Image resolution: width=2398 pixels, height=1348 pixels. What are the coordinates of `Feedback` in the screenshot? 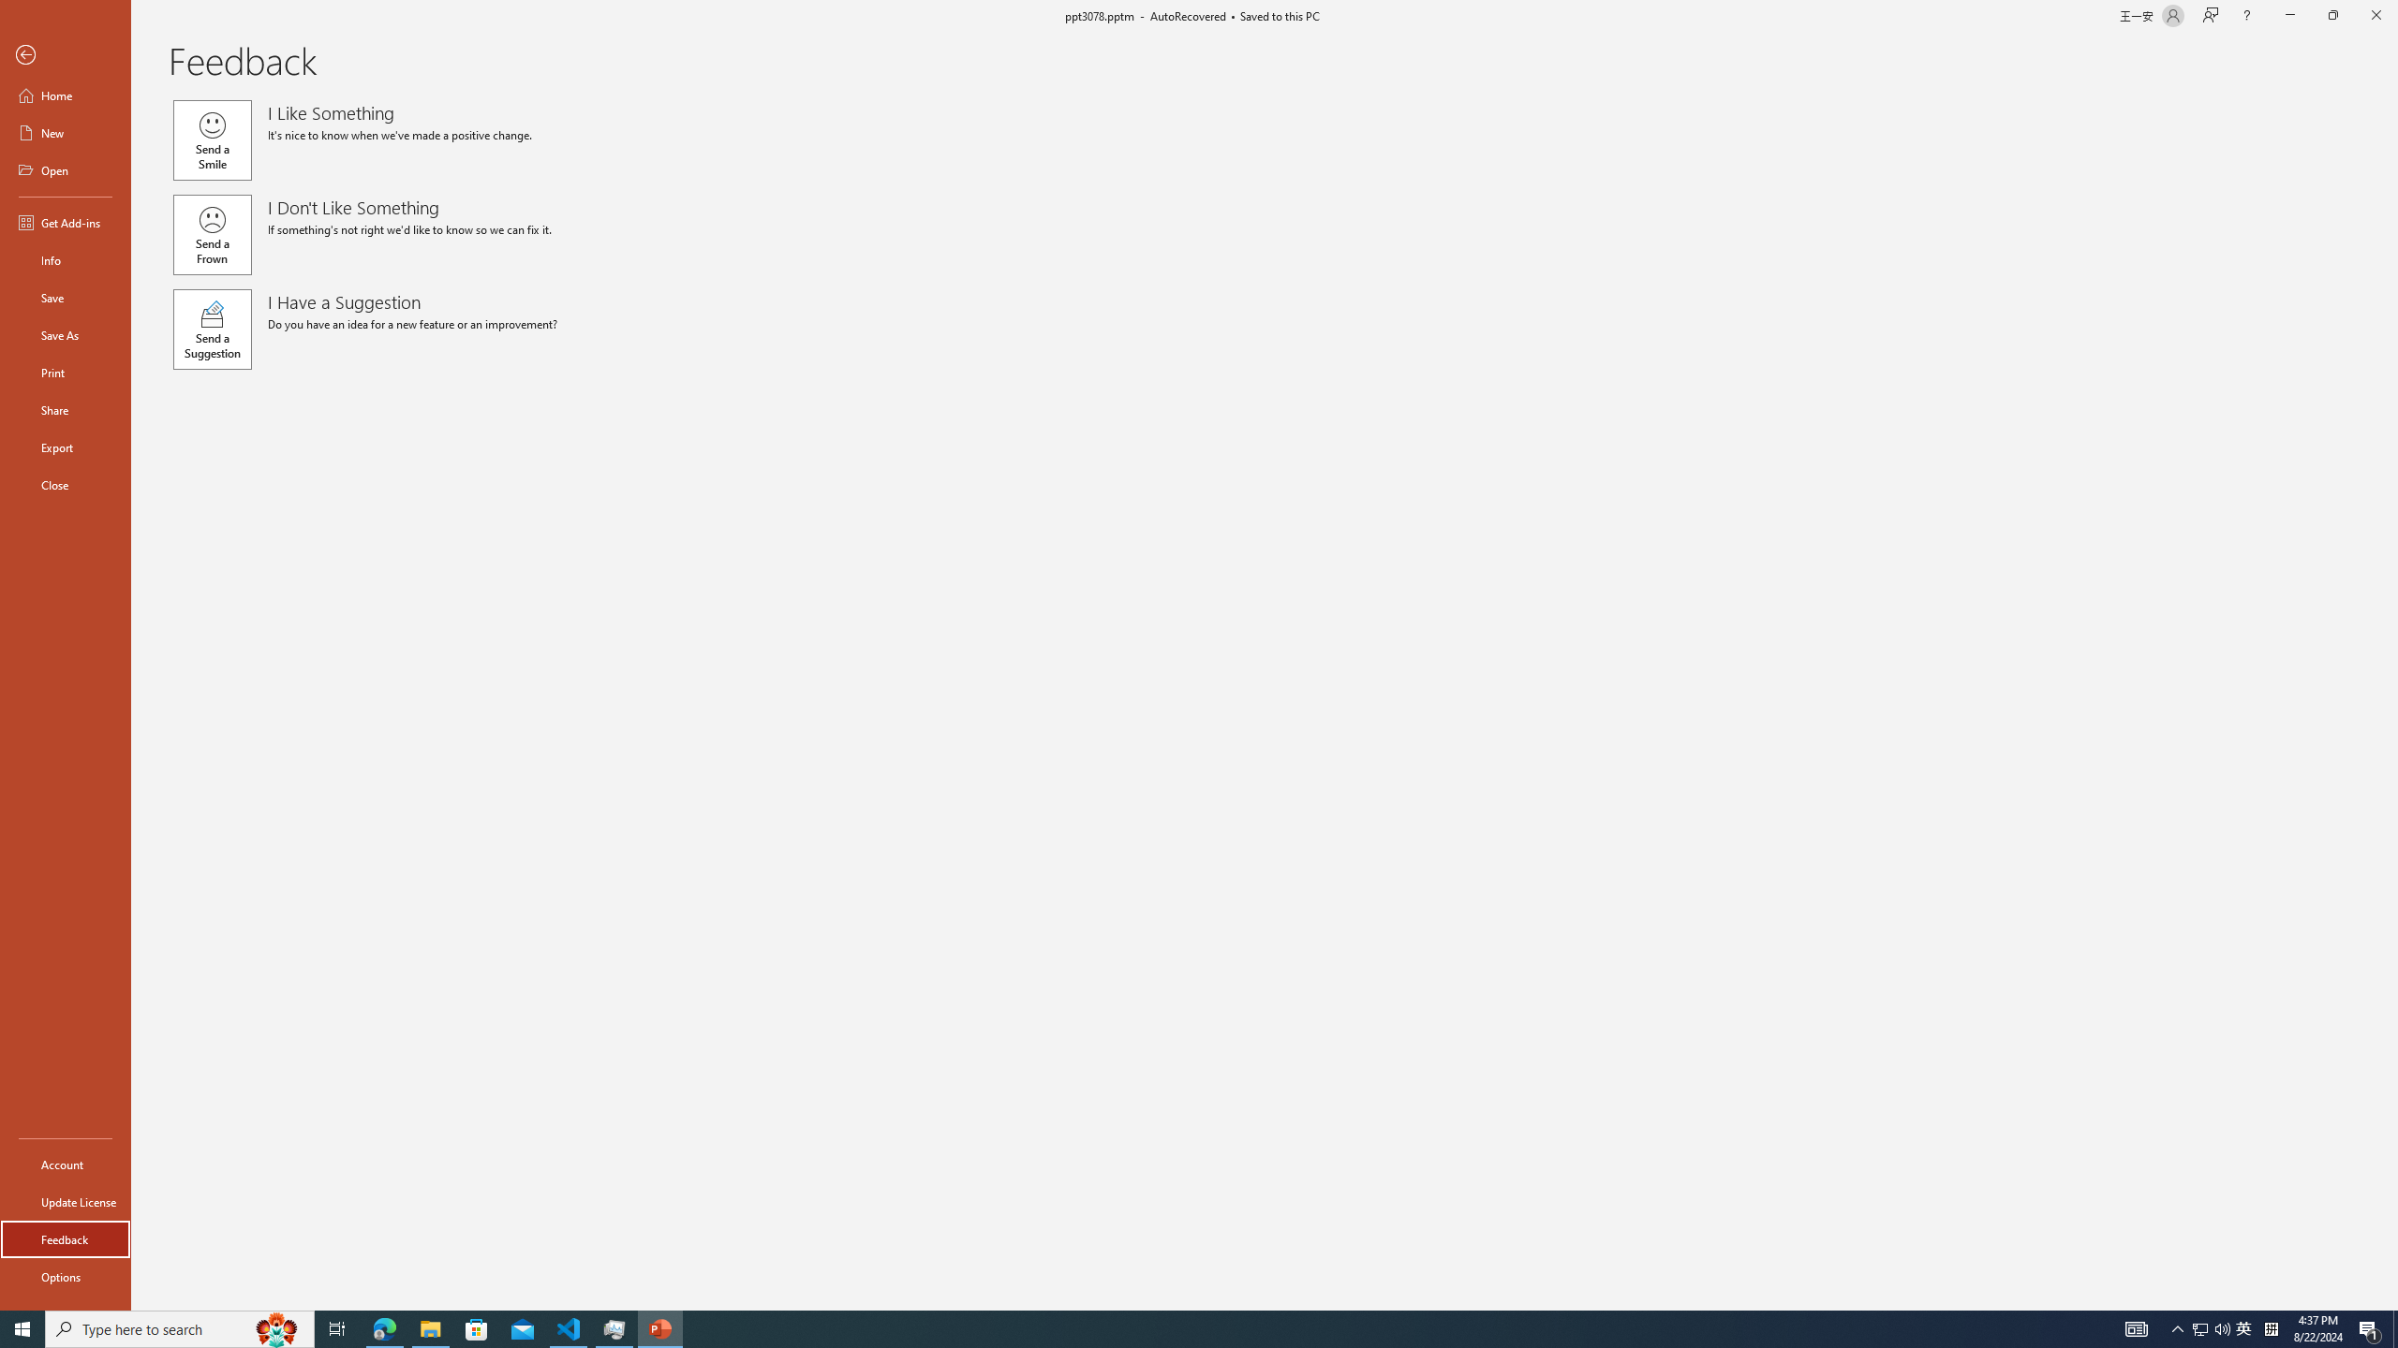 It's located at (66, 1239).